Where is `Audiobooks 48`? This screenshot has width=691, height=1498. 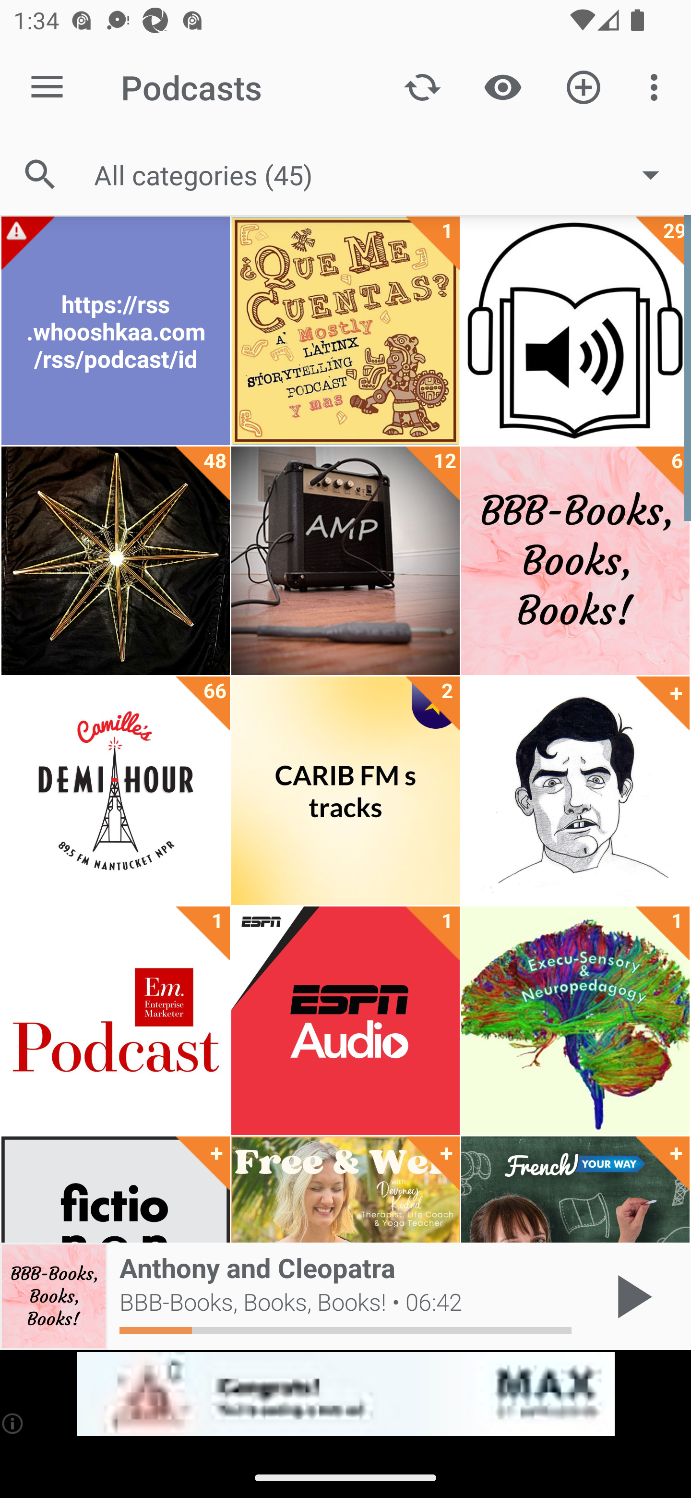 Audiobooks 48 is located at coordinates (115, 561).